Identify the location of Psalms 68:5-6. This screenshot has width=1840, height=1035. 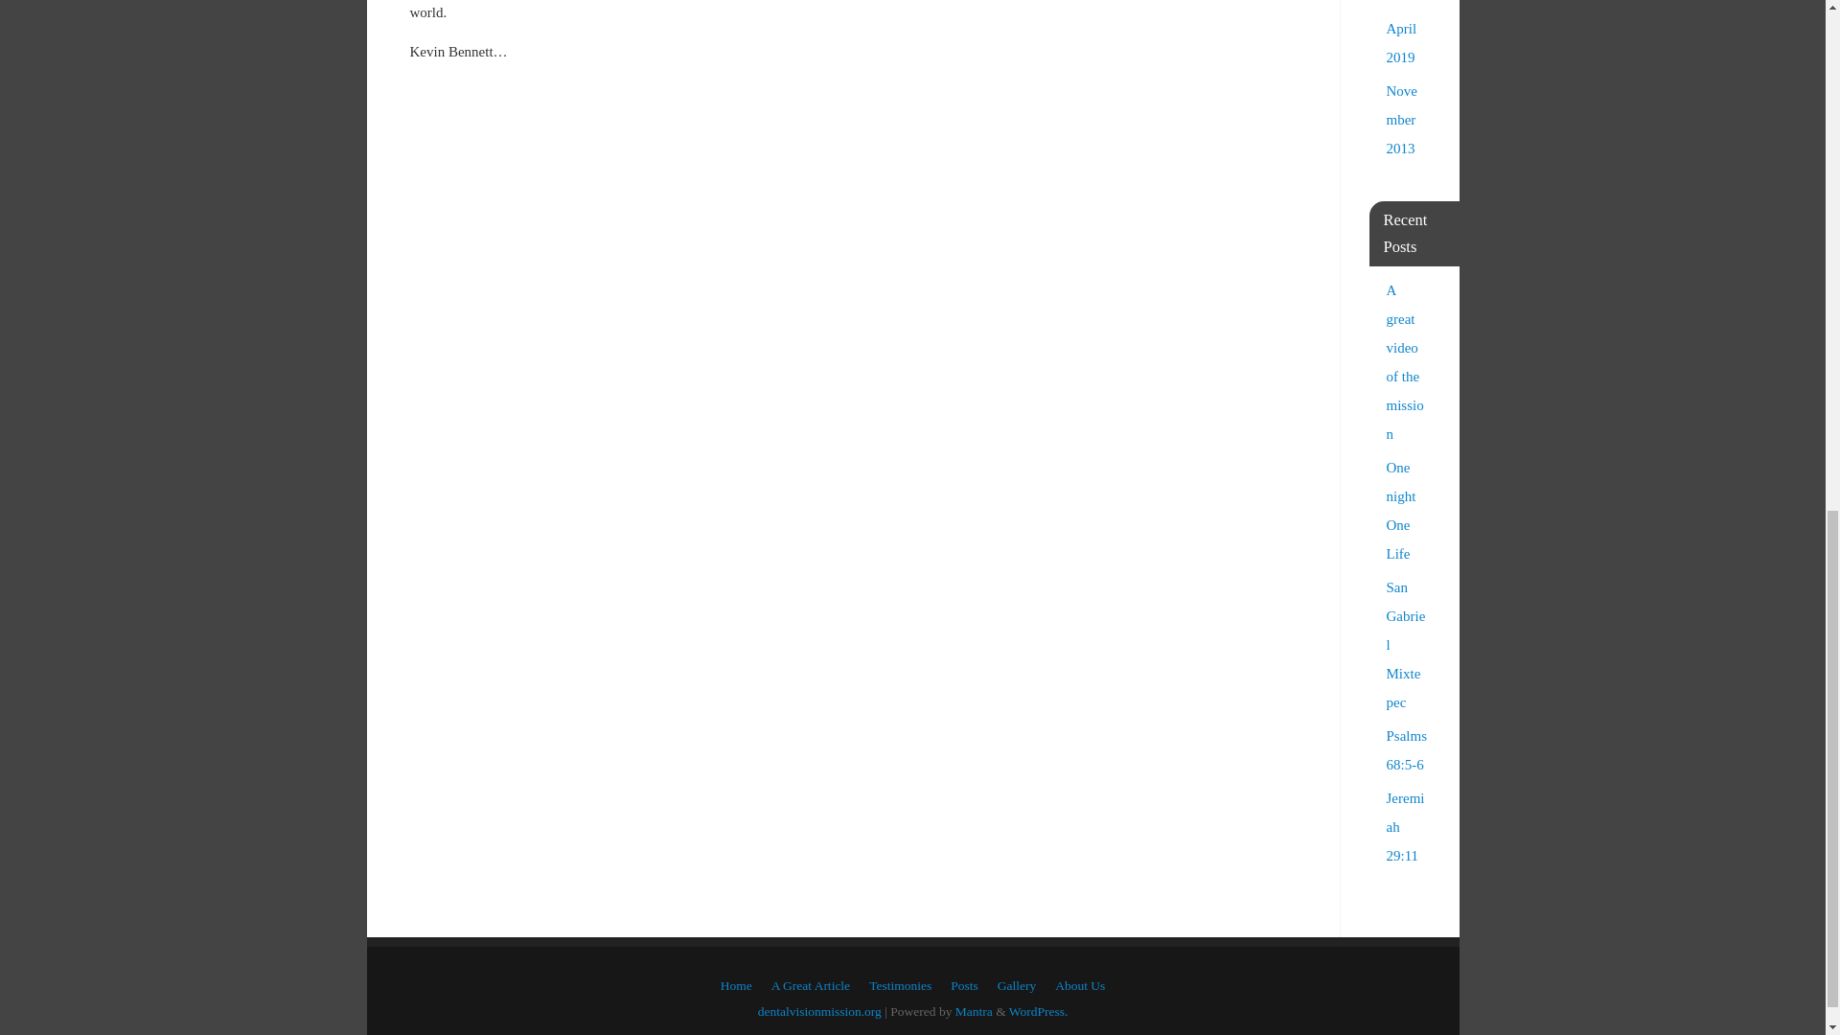
(1406, 749).